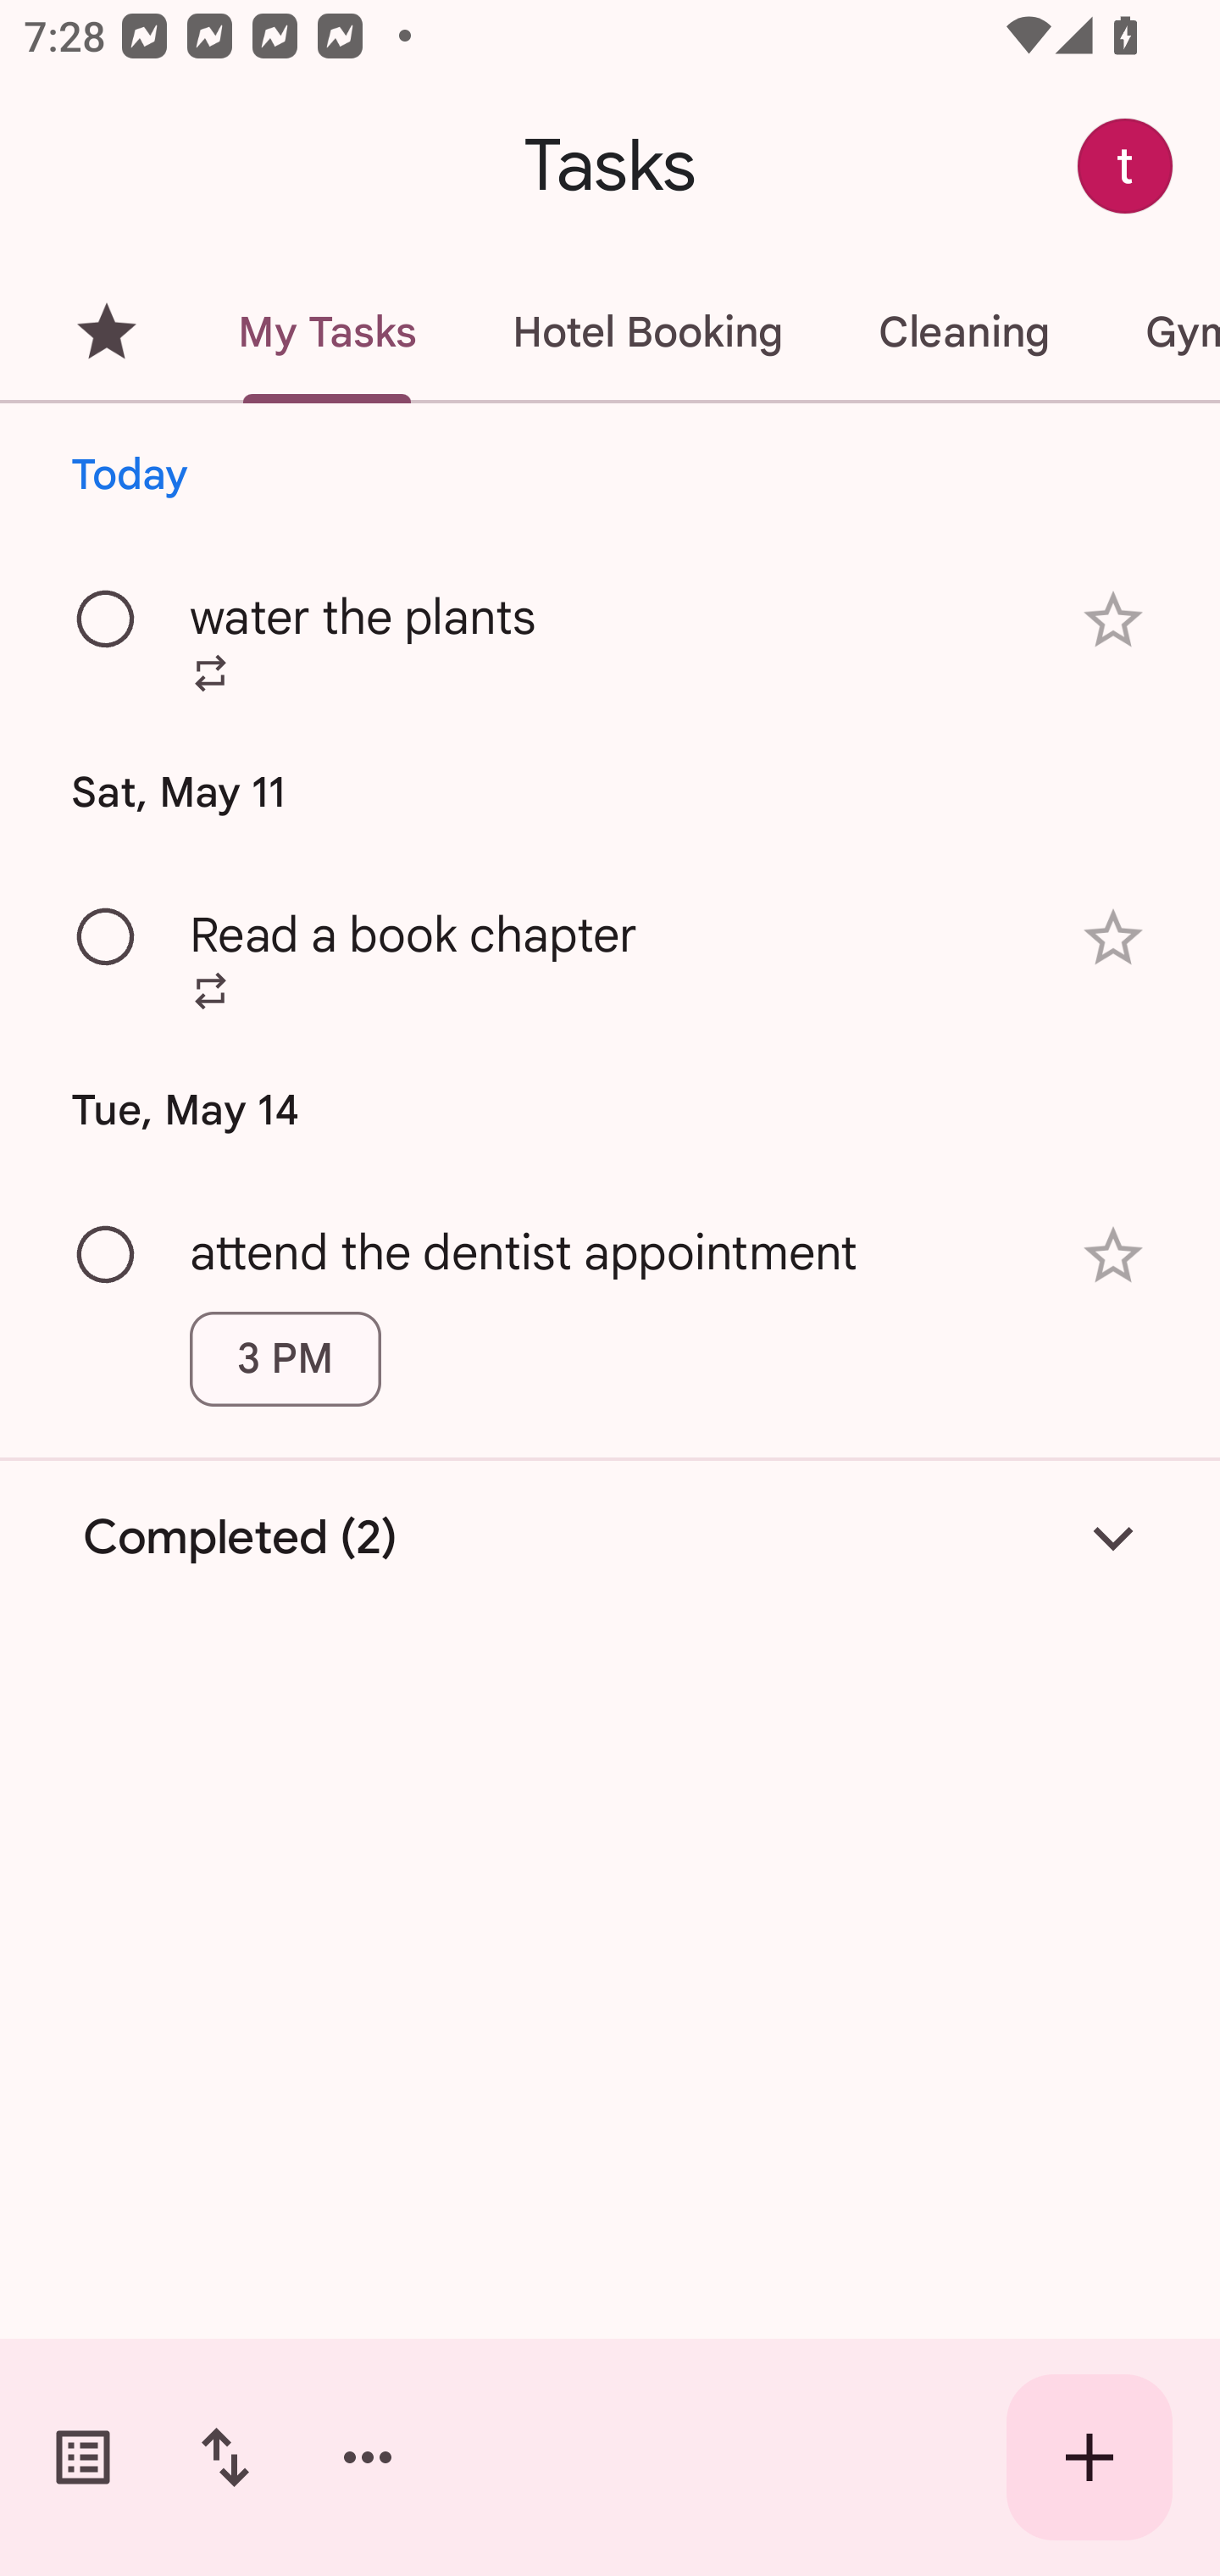  I want to click on Add star, so click(1113, 939).